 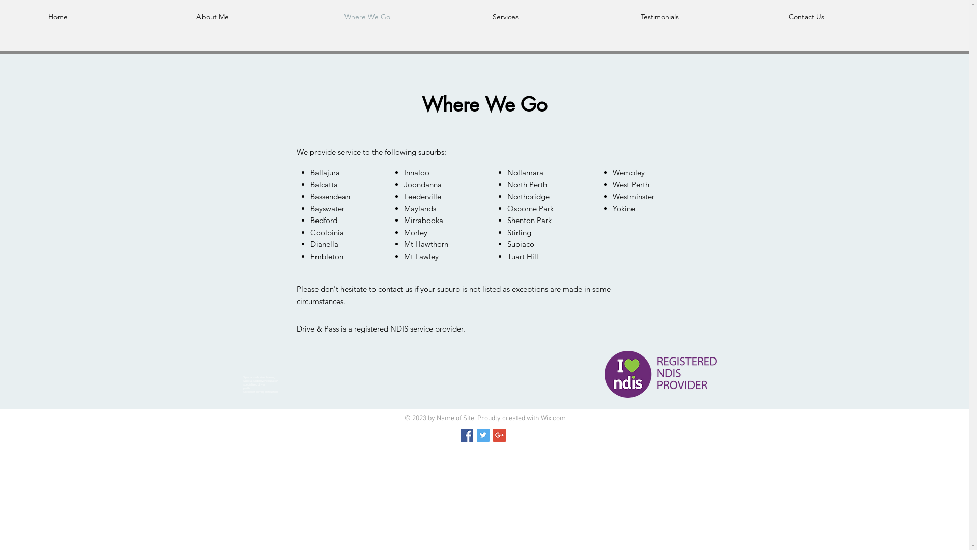 What do you see at coordinates (855, 17) in the screenshot?
I see `Contact Us` at bounding box center [855, 17].